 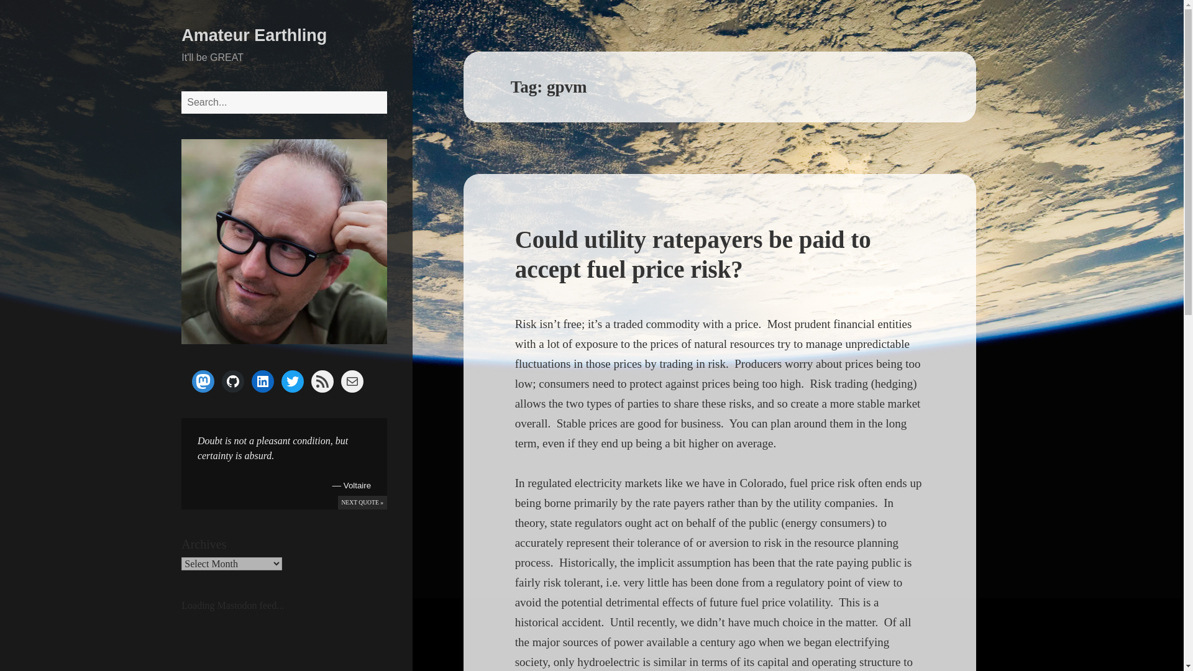 I want to click on Zane Selvans on GitHub, so click(x=233, y=381).